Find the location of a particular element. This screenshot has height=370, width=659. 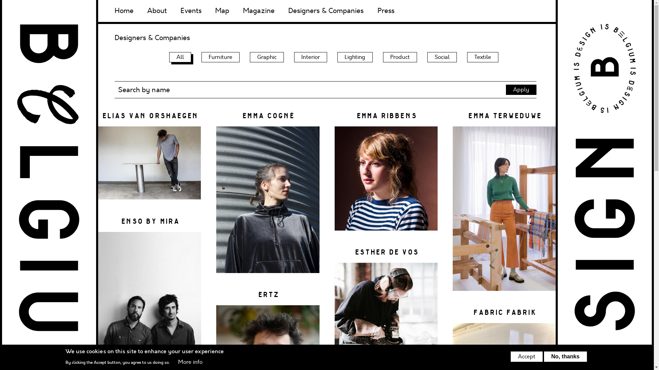

Press is located at coordinates (386, 11).